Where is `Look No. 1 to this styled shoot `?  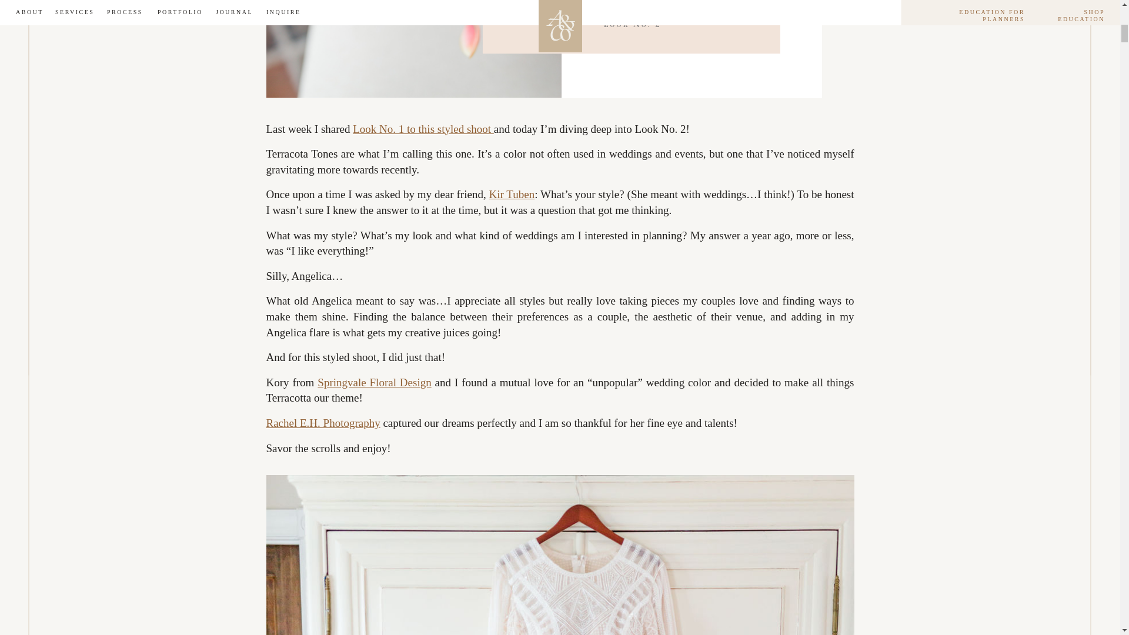 Look No. 1 to this styled shoot  is located at coordinates (423, 129).